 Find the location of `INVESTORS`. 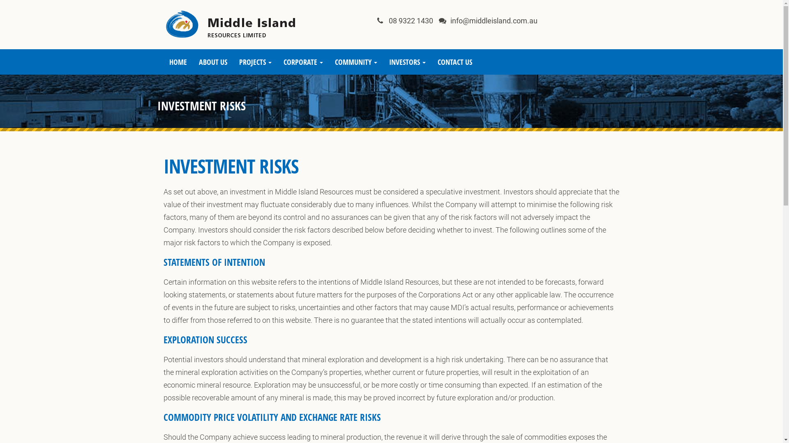

INVESTORS is located at coordinates (407, 62).